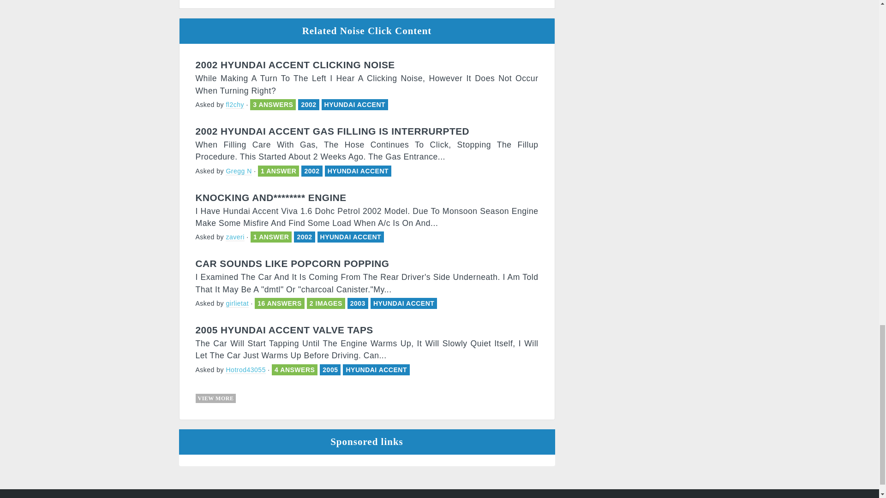  Describe the element at coordinates (235, 237) in the screenshot. I see `zaveri` at that location.